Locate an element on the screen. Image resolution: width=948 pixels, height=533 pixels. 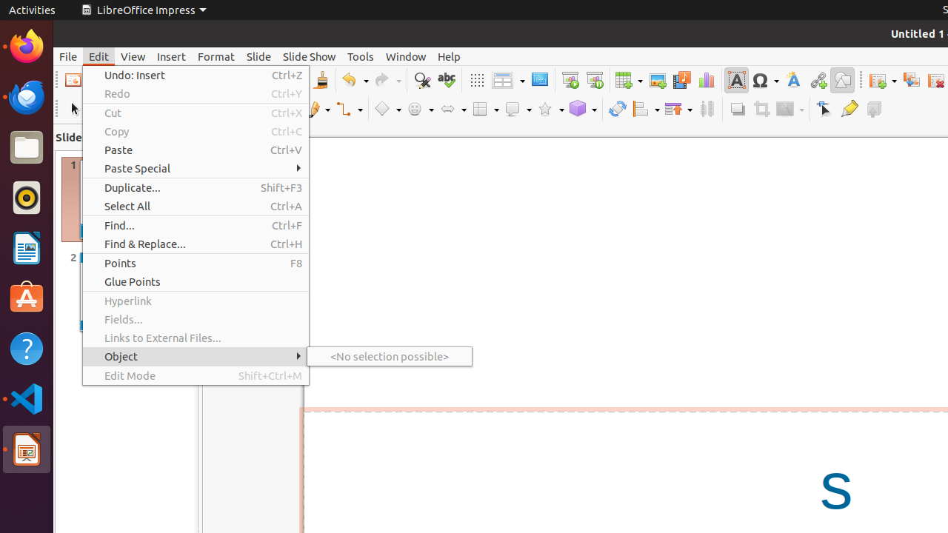
Insert is located at coordinates (172, 56).